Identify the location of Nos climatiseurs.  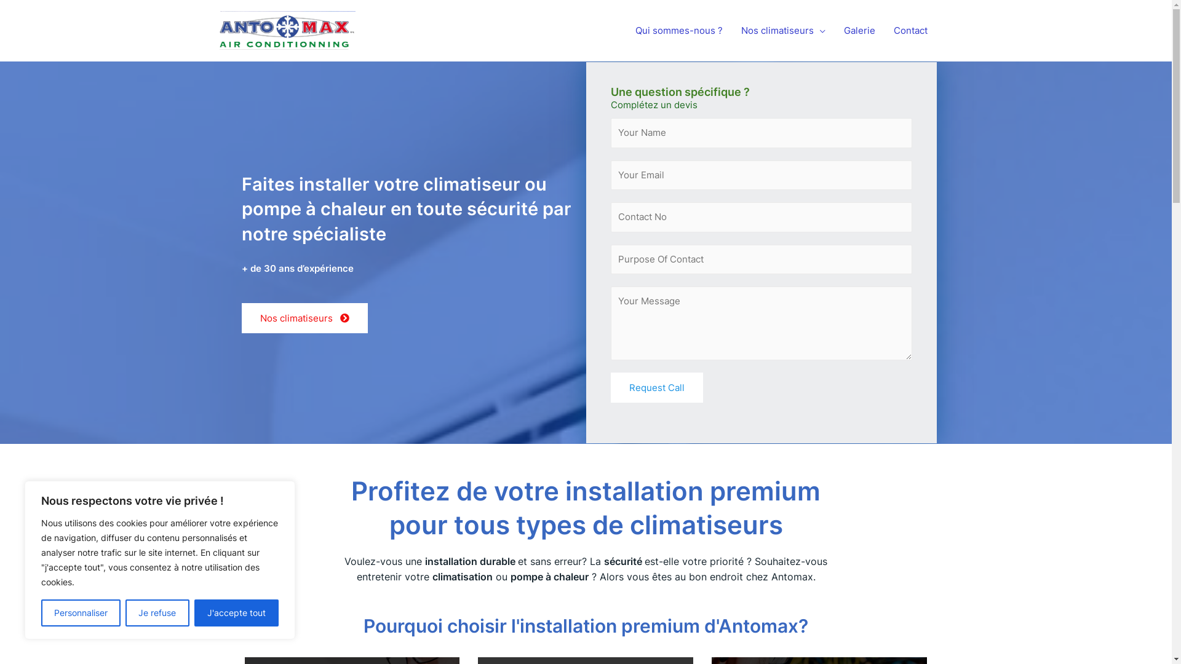
(784, 31).